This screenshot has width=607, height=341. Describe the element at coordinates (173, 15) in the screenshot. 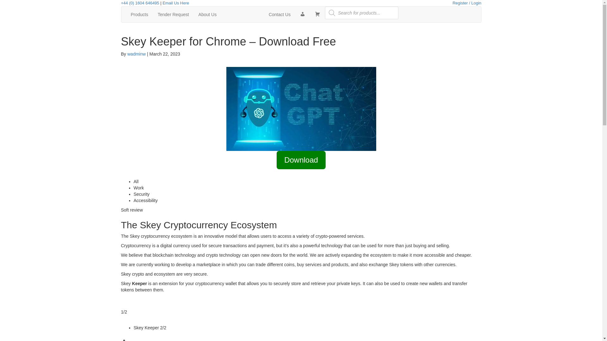

I see `Tender Request` at that location.